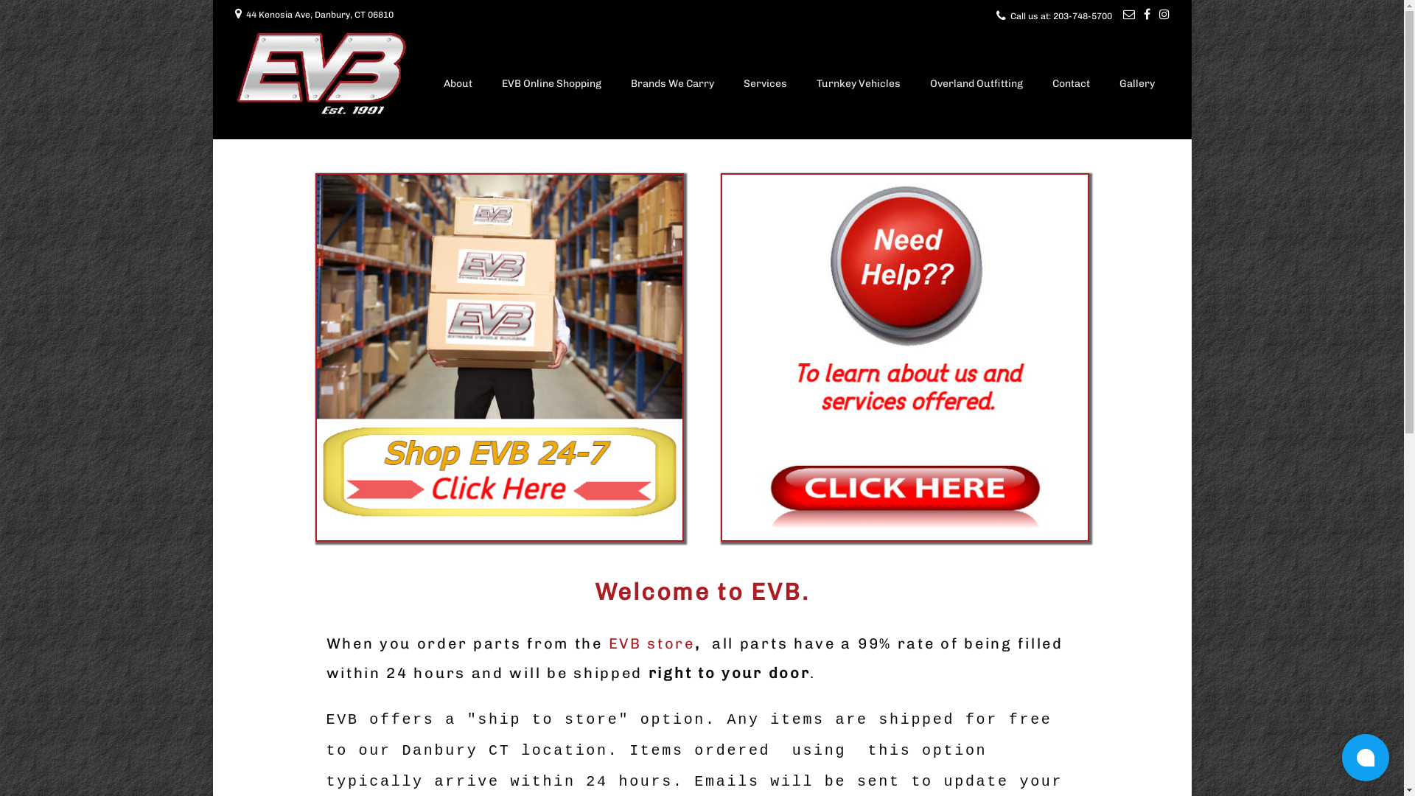 Image resolution: width=1415 pixels, height=796 pixels. I want to click on Gallery, so click(1136, 85).